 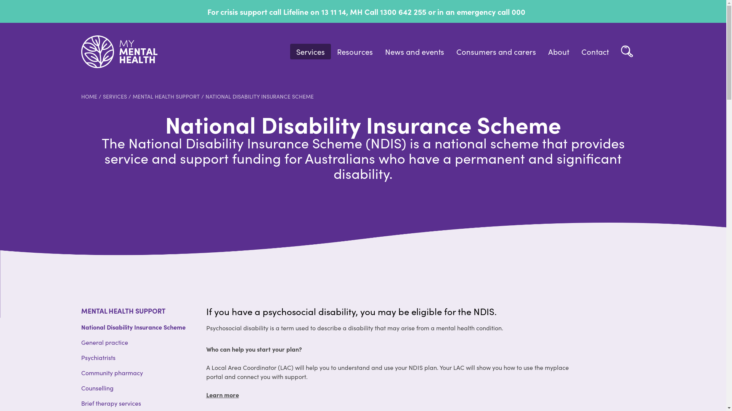 I want to click on Resources, so click(x=355, y=51).